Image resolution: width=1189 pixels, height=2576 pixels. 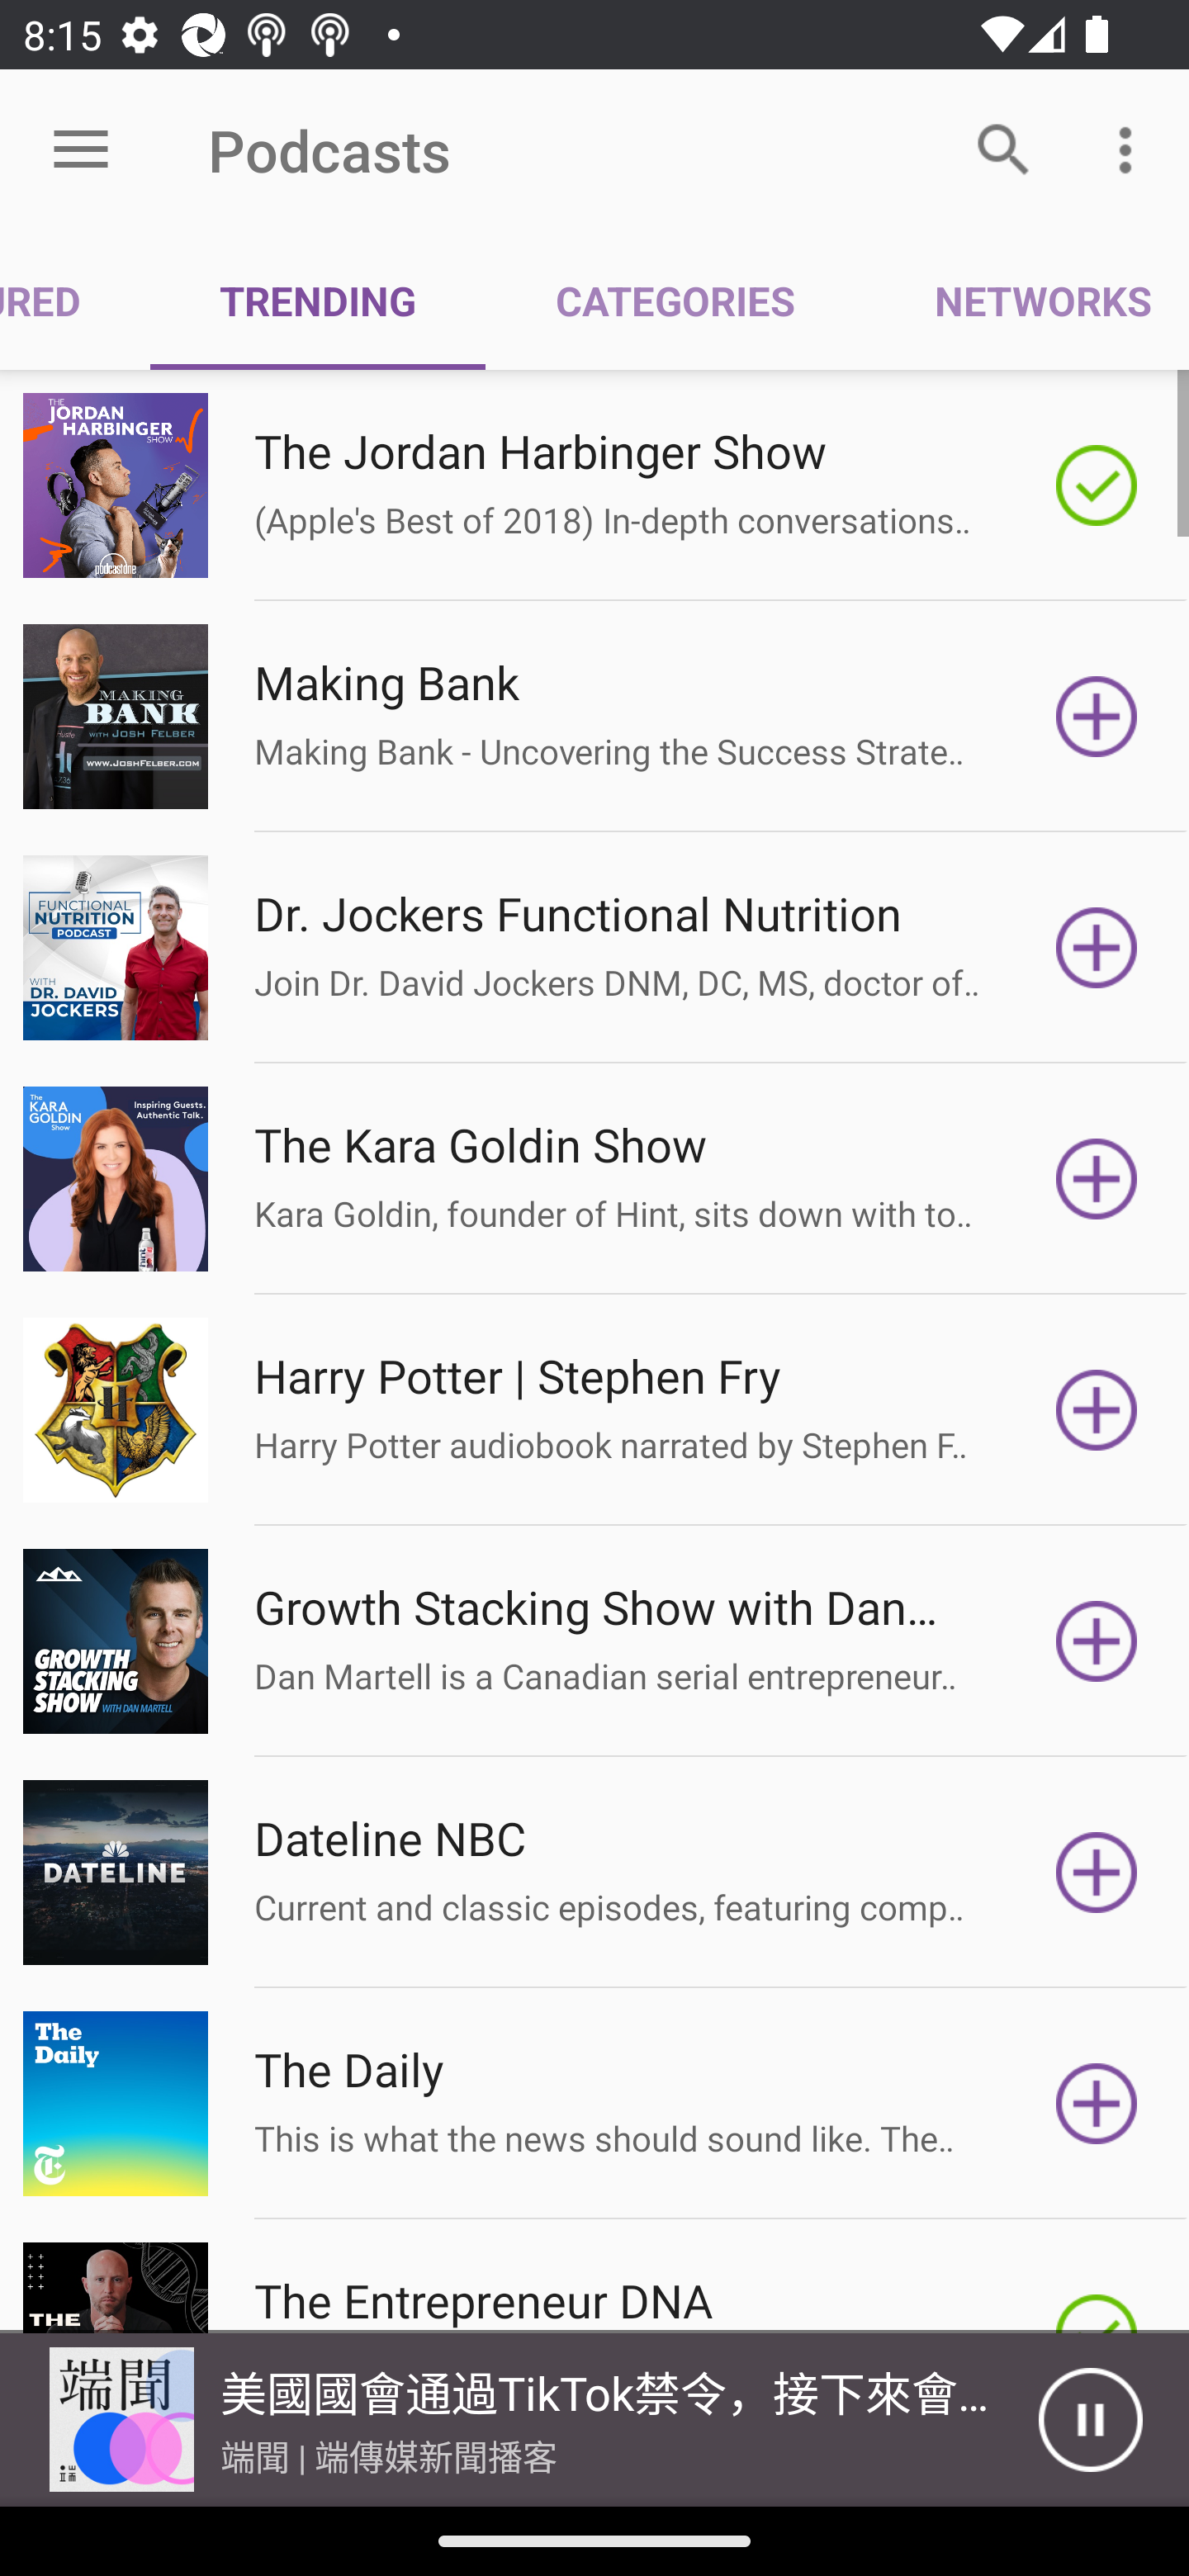 What do you see at coordinates (1097, 1179) in the screenshot?
I see `Subscribe` at bounding box center [1097, 1179].